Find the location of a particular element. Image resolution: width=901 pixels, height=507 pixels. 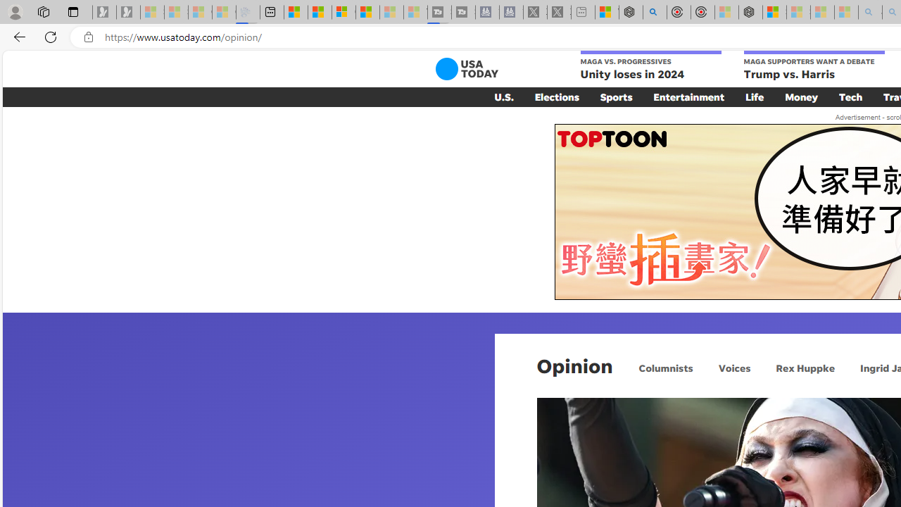

Class: gnt_n_lg_svg is located at coordinates (466, 69).